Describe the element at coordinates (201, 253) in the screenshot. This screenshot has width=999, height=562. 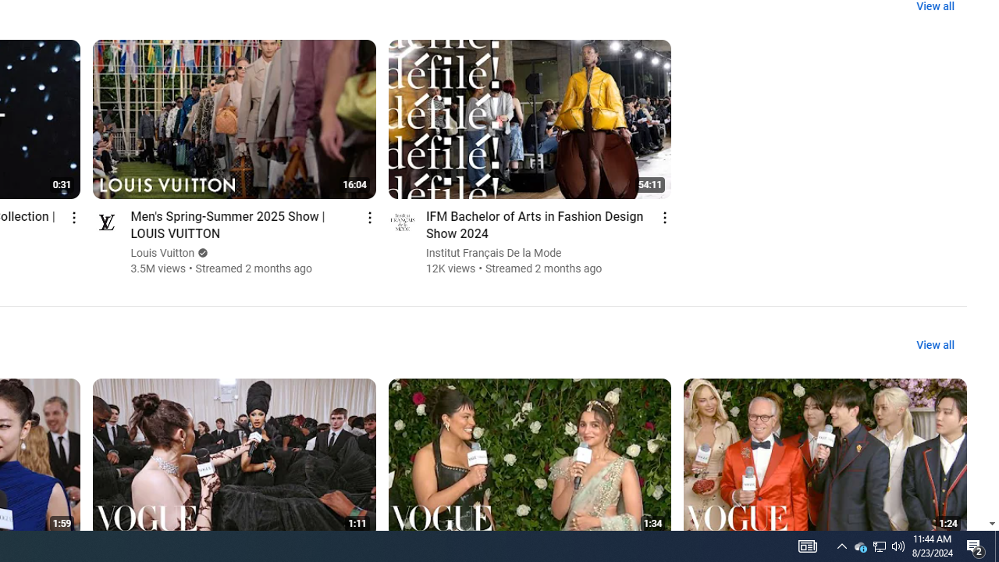
I see `Verified` at that location.